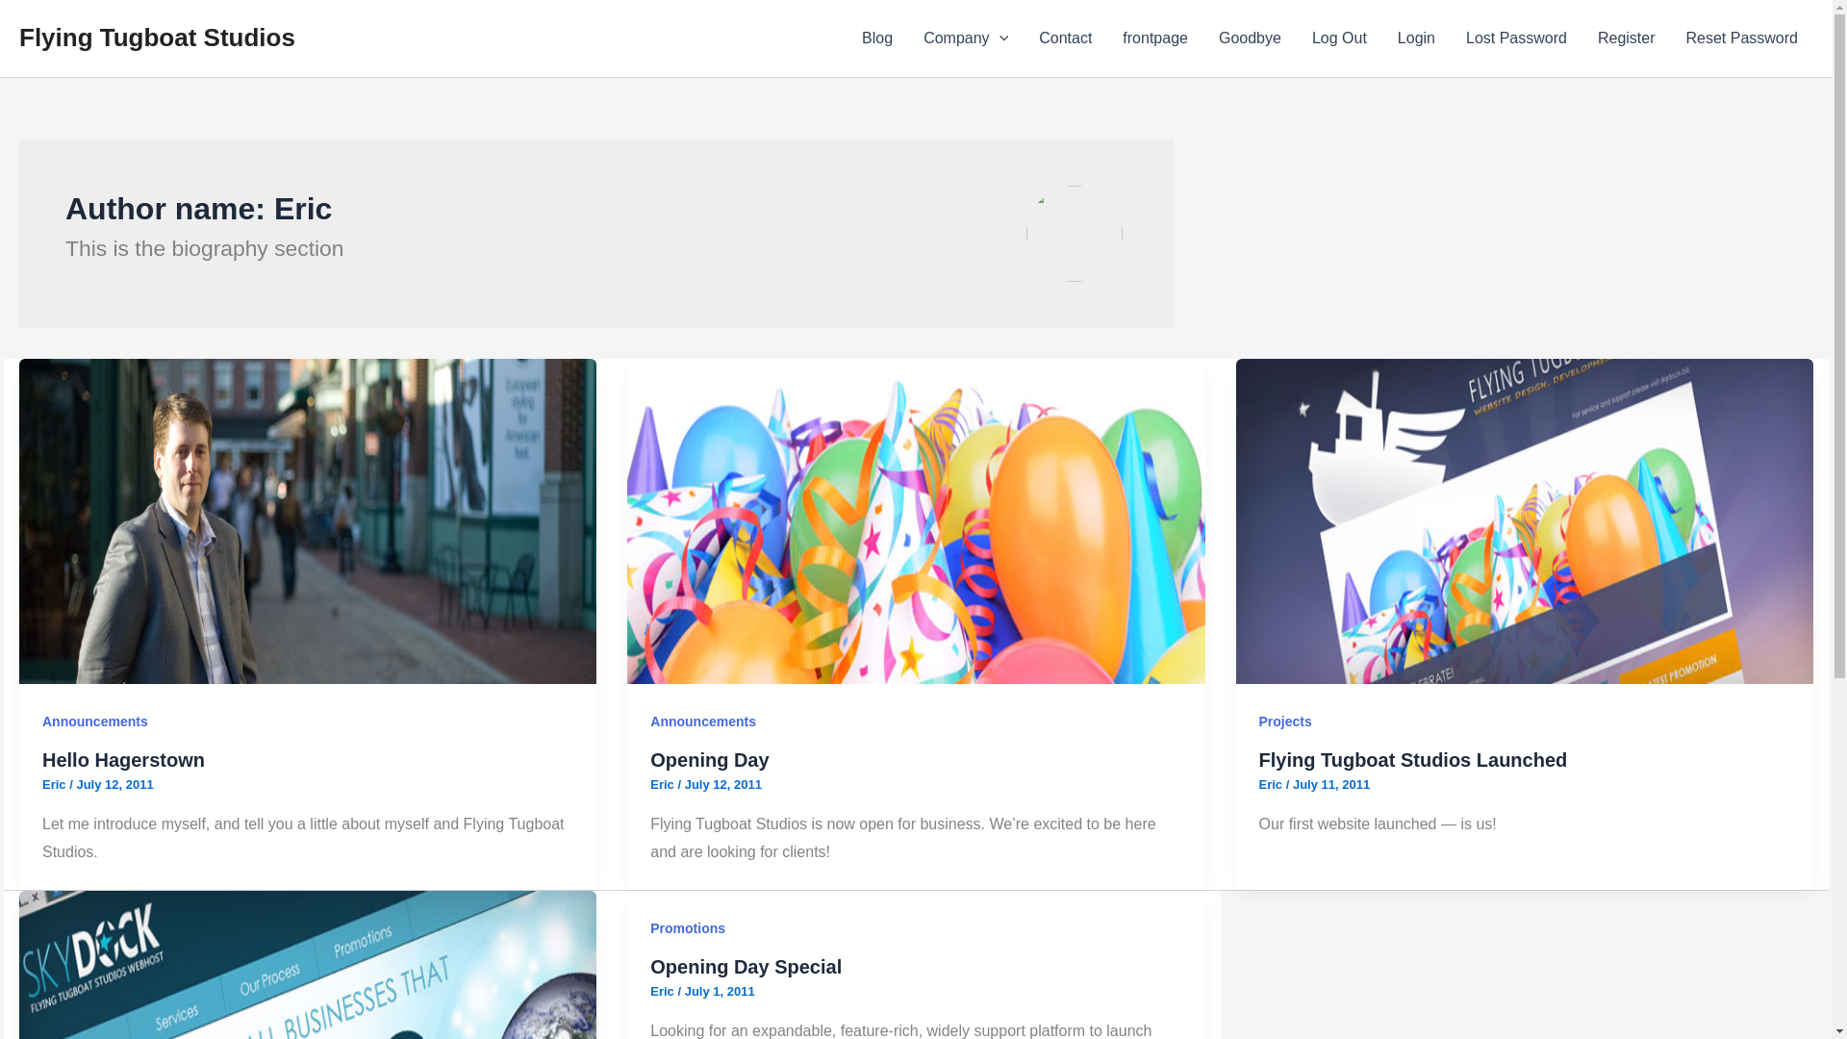  What do you see at coordinates (1741, 38) in the screenshot?
I see `Reset Password` at bounding box center [1741, 38].